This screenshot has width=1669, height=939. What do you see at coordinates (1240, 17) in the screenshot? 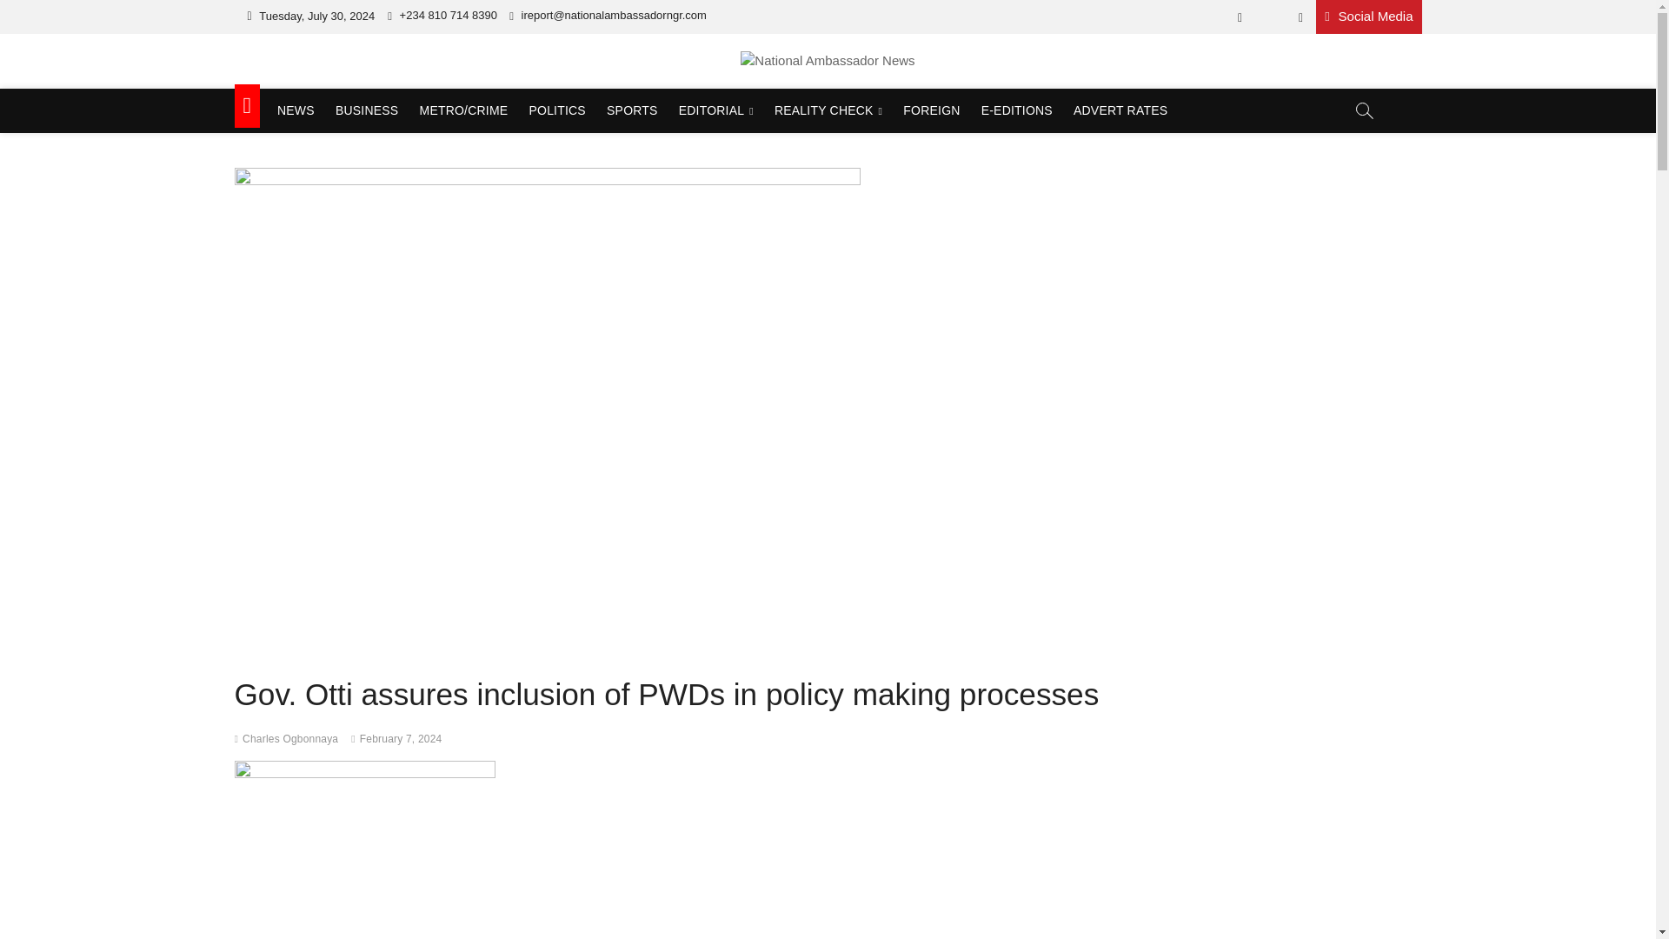
I see `facebook` at bounding box center [1240, 17].